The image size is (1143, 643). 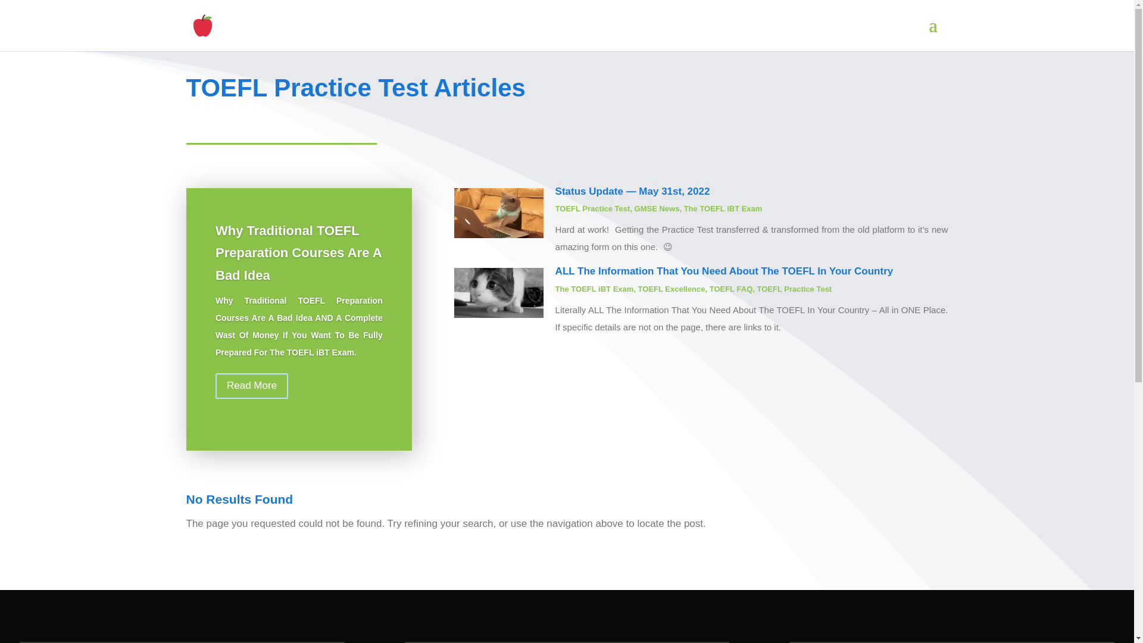 I want to click on Why Traditional TOEFL Preparation Courses Are A Bad Idea, so click(x=299, y=252).